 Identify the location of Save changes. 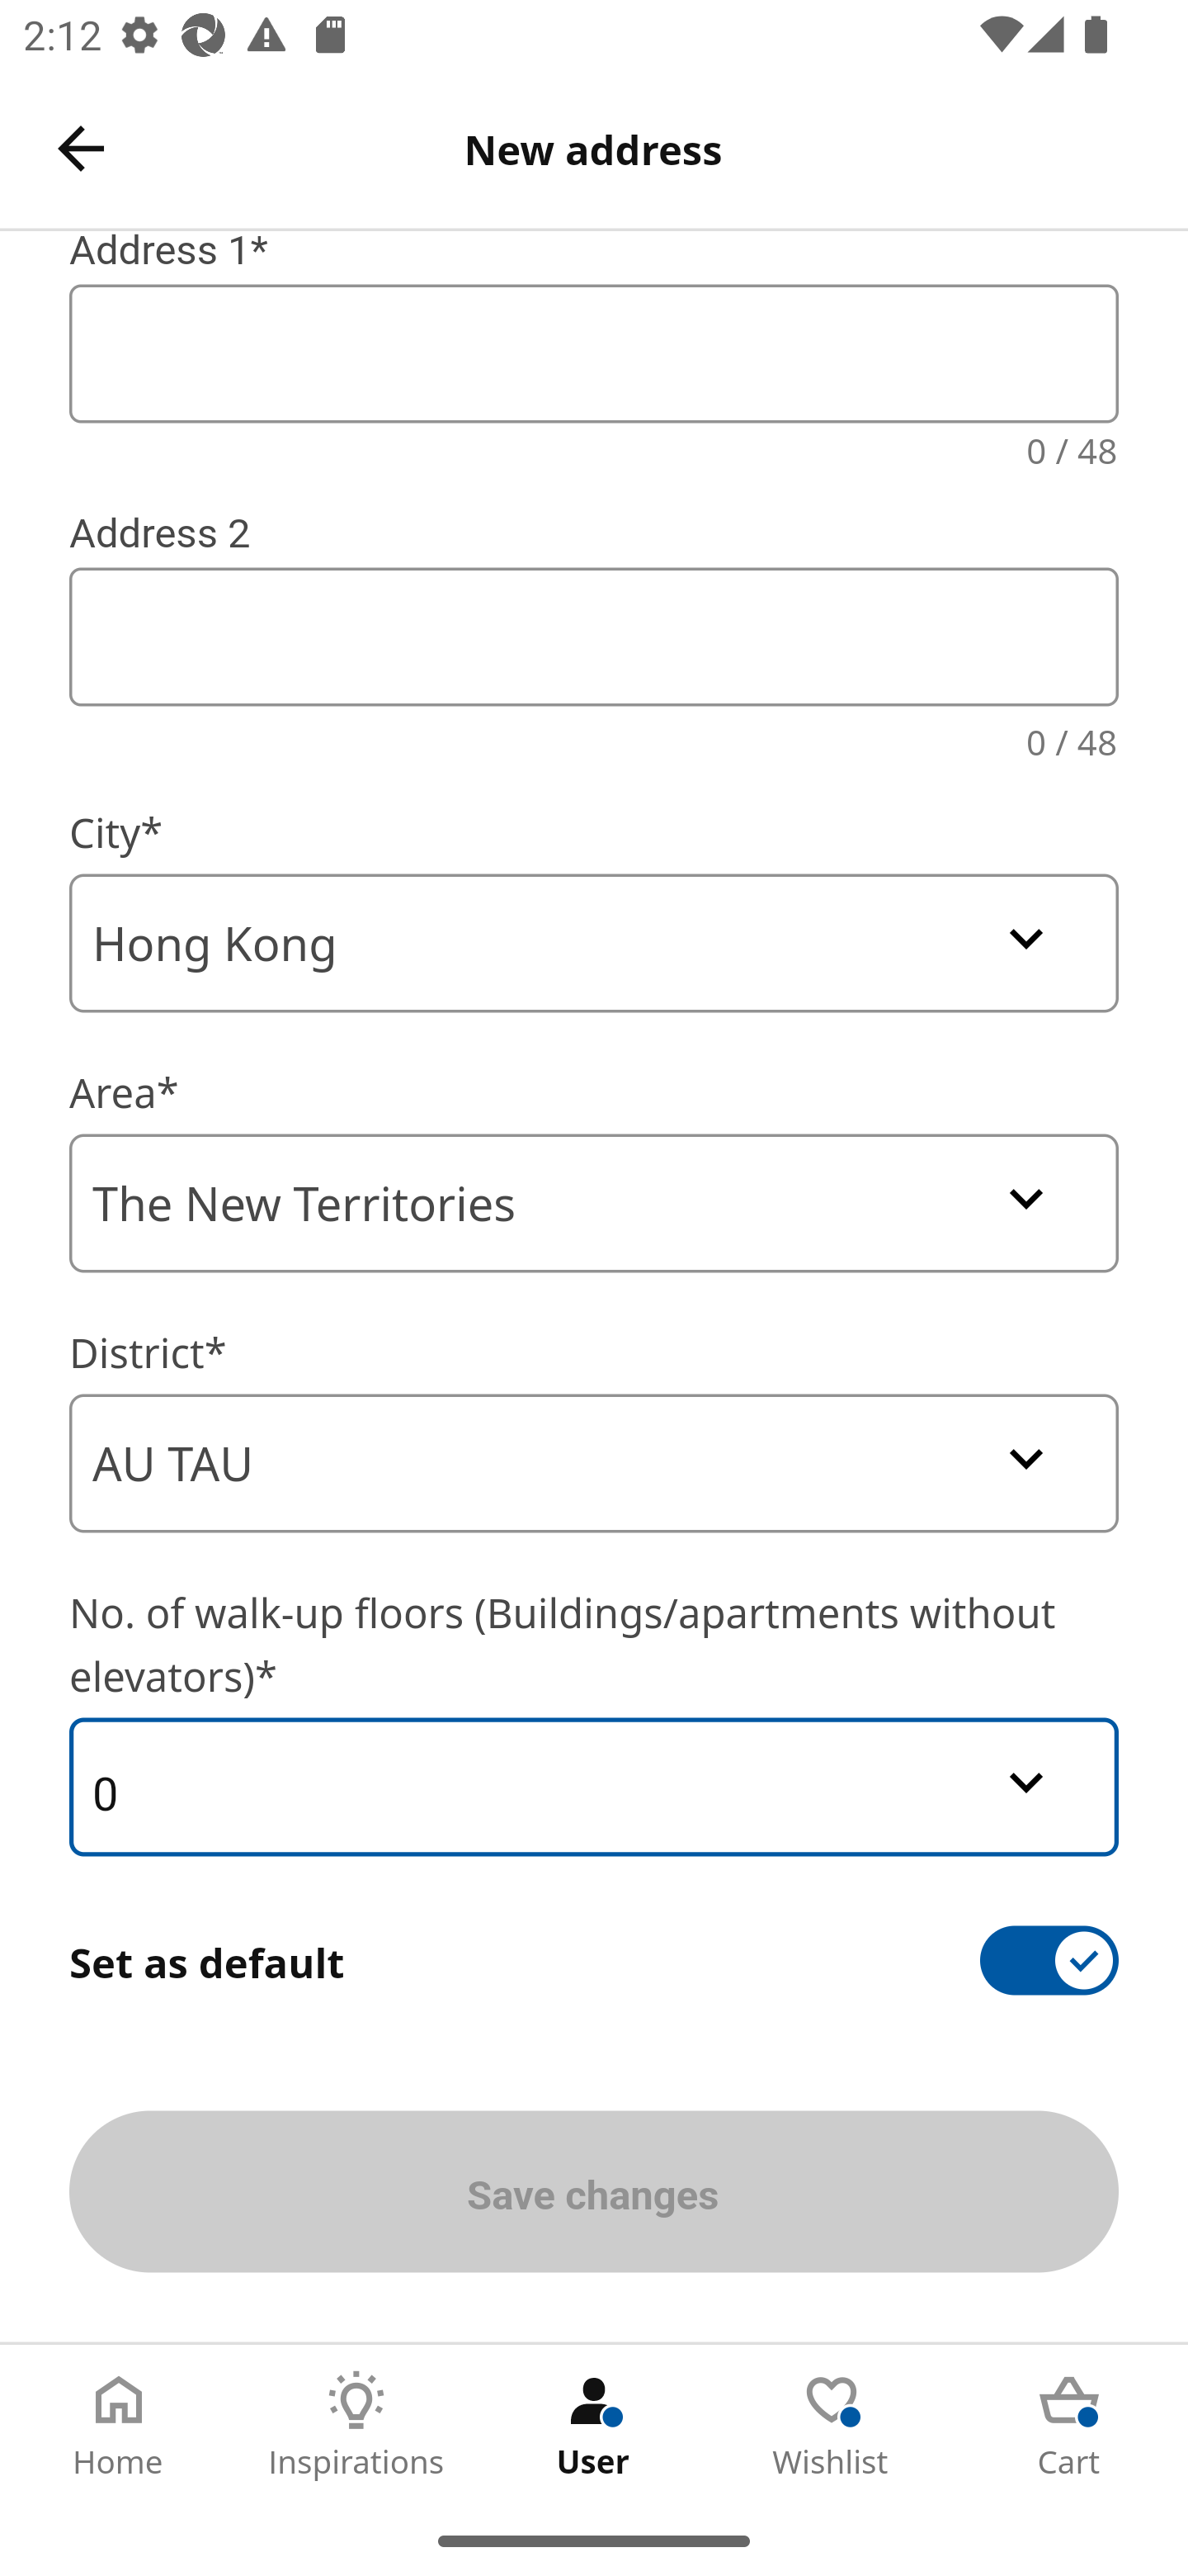
(594, 2191).